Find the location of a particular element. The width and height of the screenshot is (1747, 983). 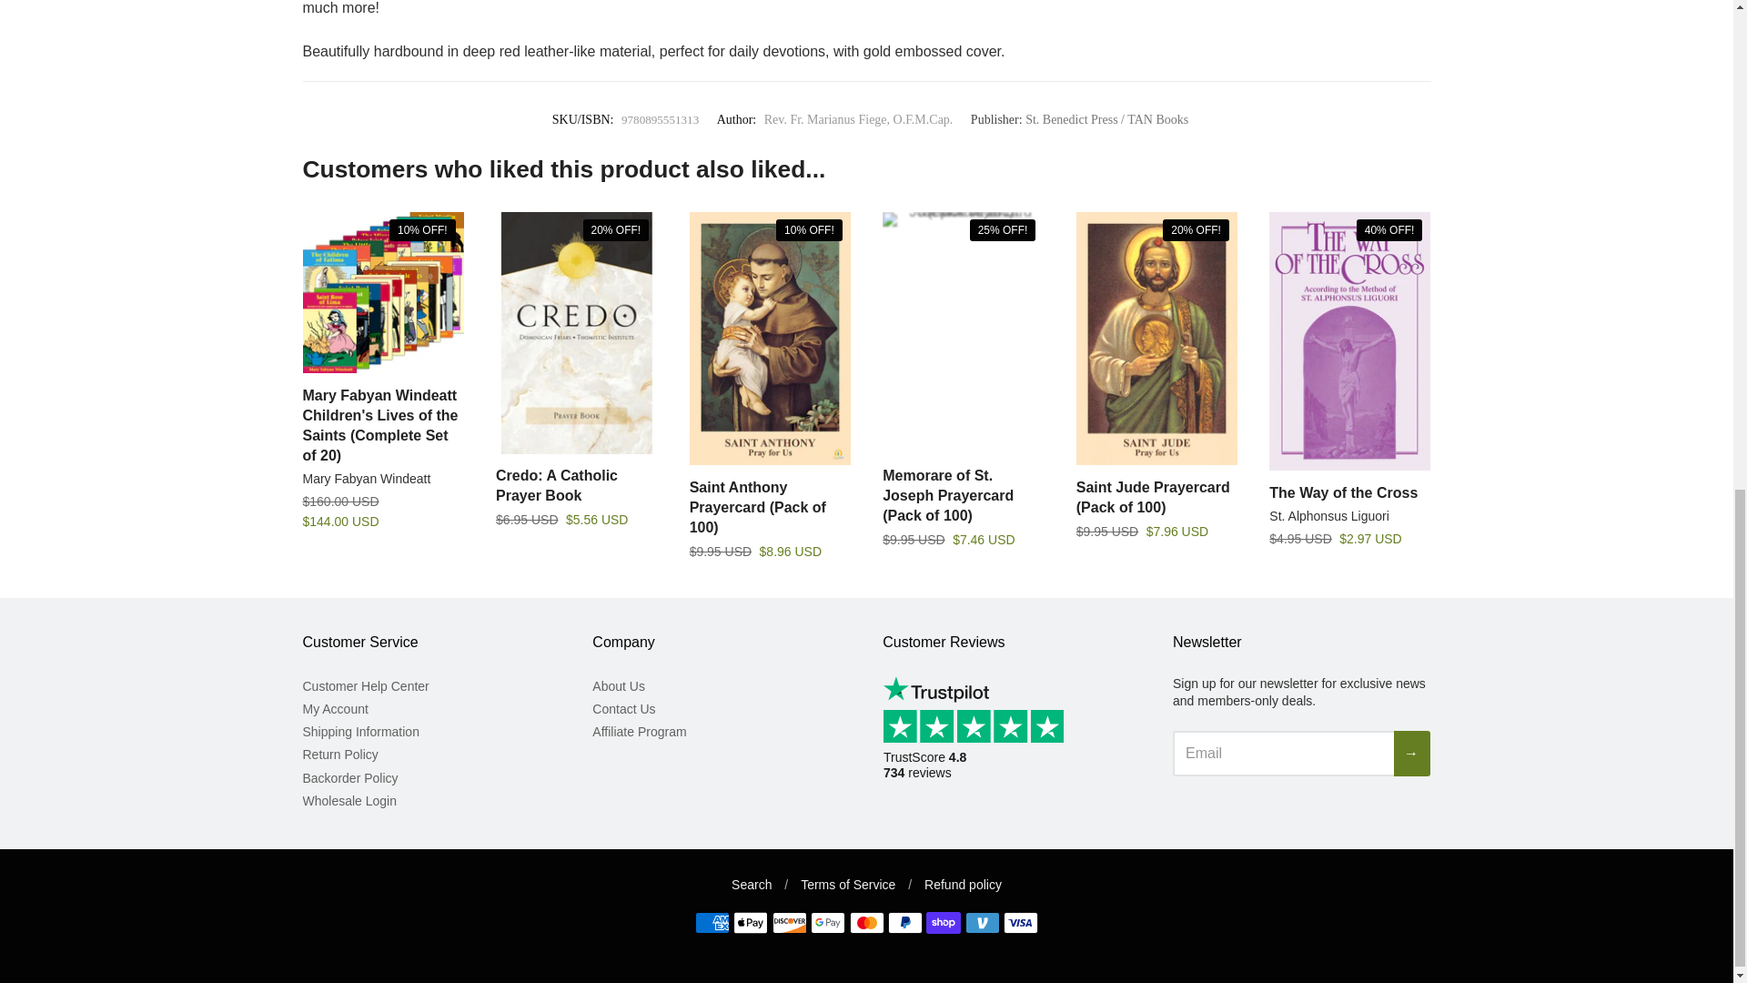

Visa is located at coordinates (1020, 923).